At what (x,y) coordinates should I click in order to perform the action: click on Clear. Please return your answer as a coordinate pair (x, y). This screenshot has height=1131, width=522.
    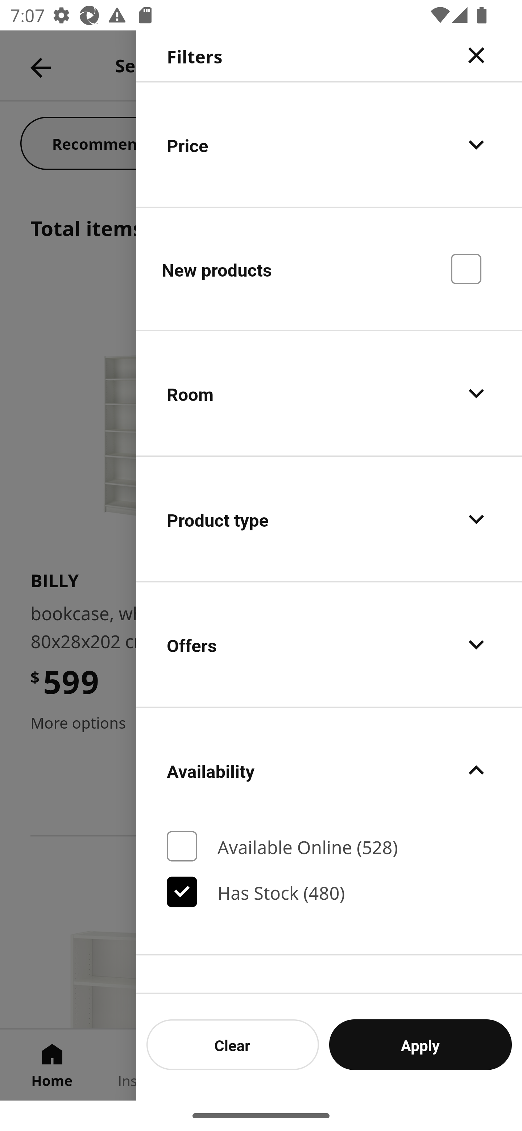
    Looking at the image, I should click on (233, 1044).